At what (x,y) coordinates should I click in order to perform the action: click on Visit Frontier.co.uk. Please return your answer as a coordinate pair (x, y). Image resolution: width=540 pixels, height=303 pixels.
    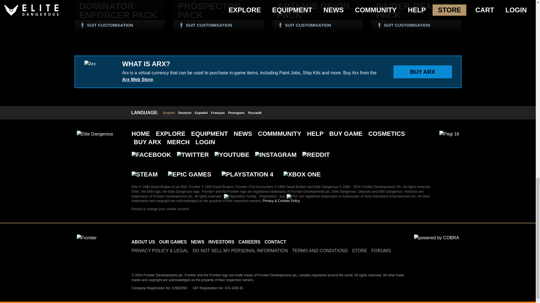
    Looking at the image, I should click on (97, 243).